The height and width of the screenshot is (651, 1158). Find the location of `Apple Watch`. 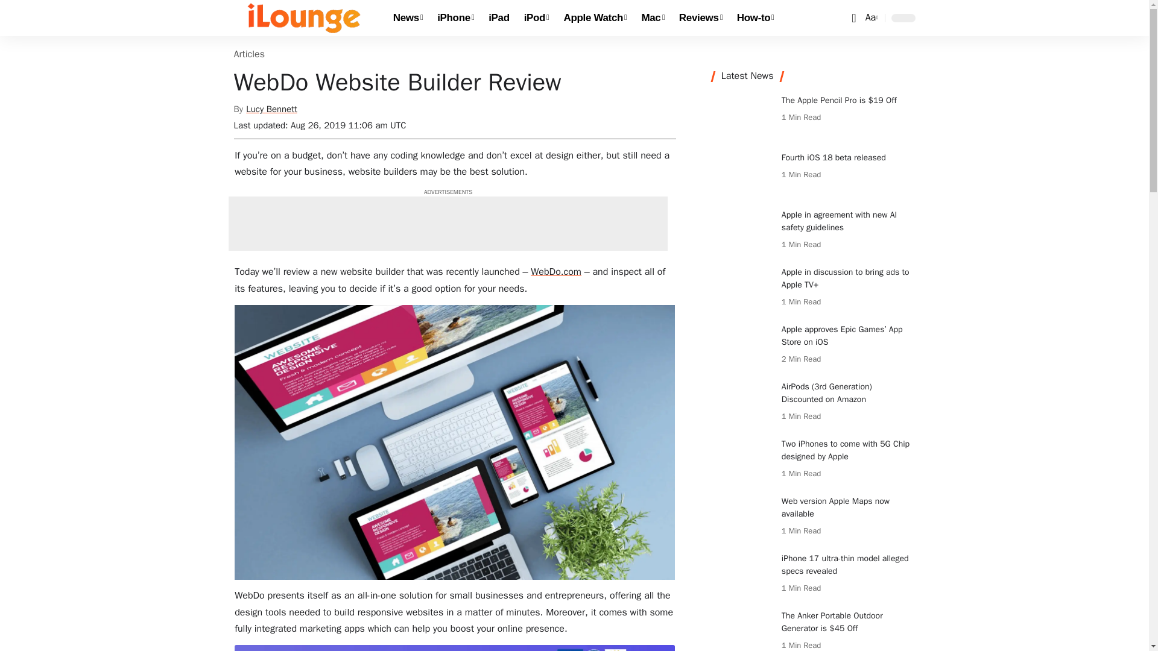

Apple Watch is located at coordinates (455, 18).